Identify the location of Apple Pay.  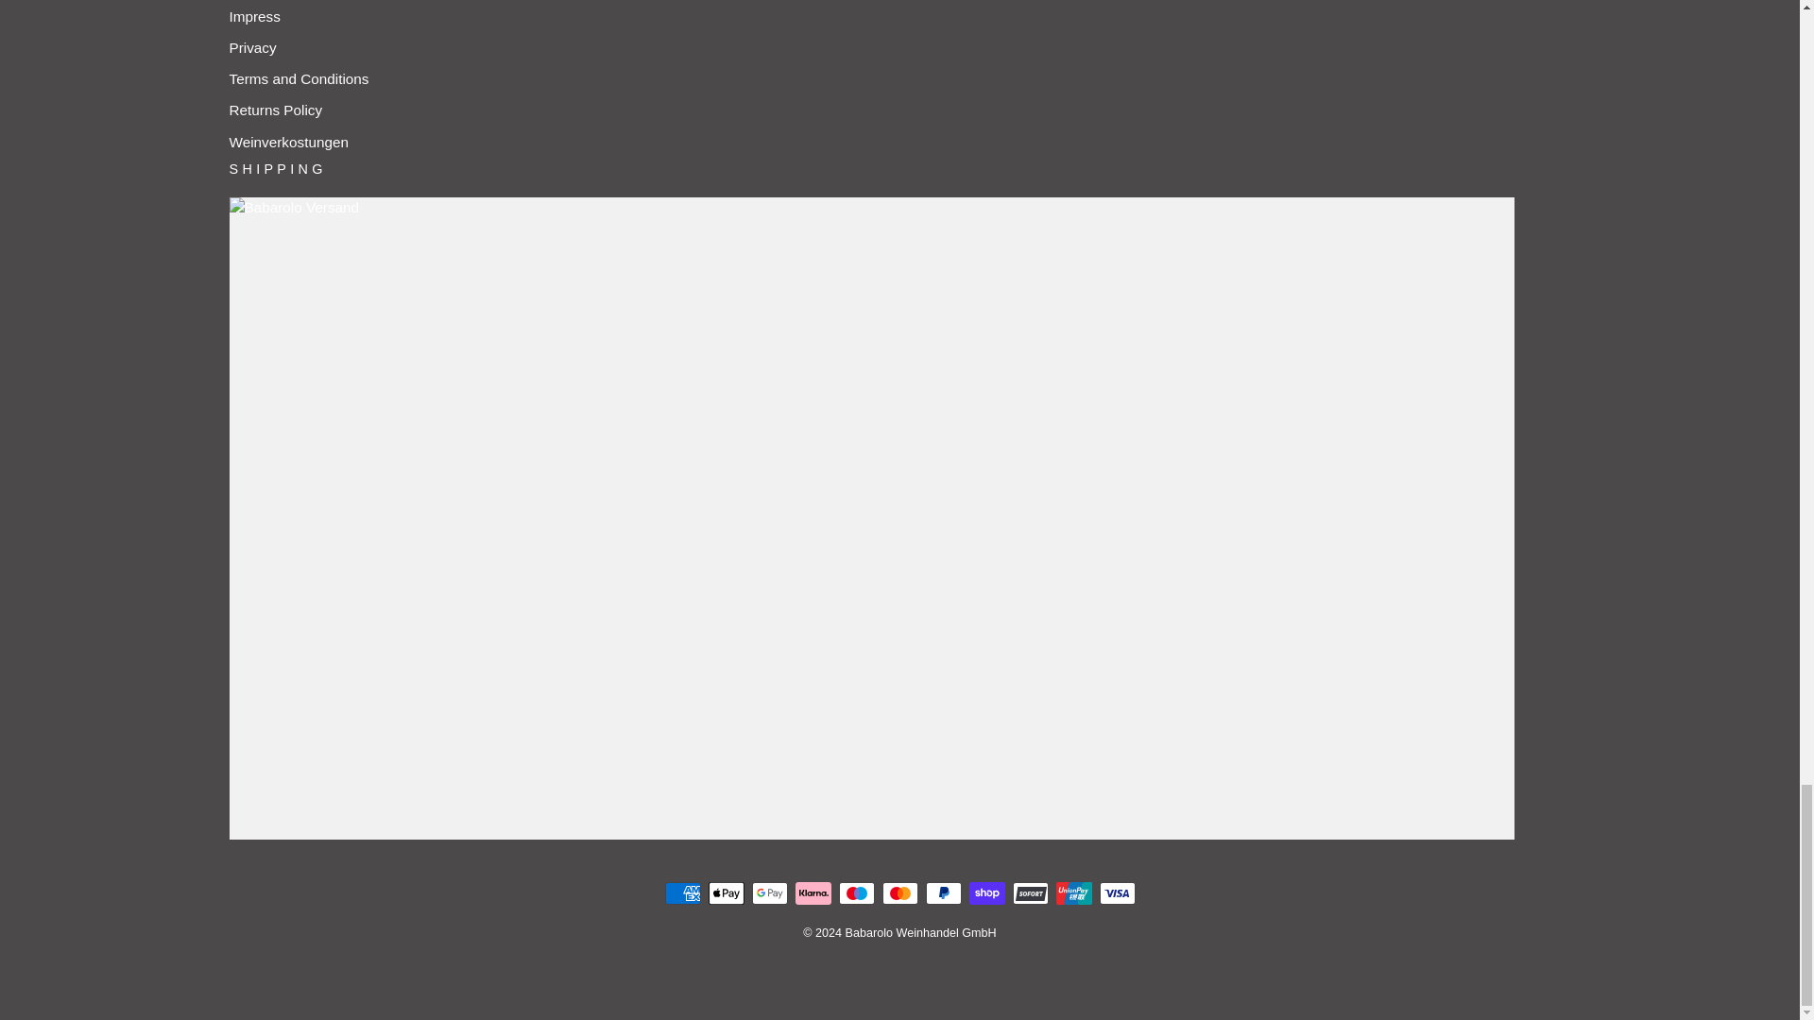
(726, 893).